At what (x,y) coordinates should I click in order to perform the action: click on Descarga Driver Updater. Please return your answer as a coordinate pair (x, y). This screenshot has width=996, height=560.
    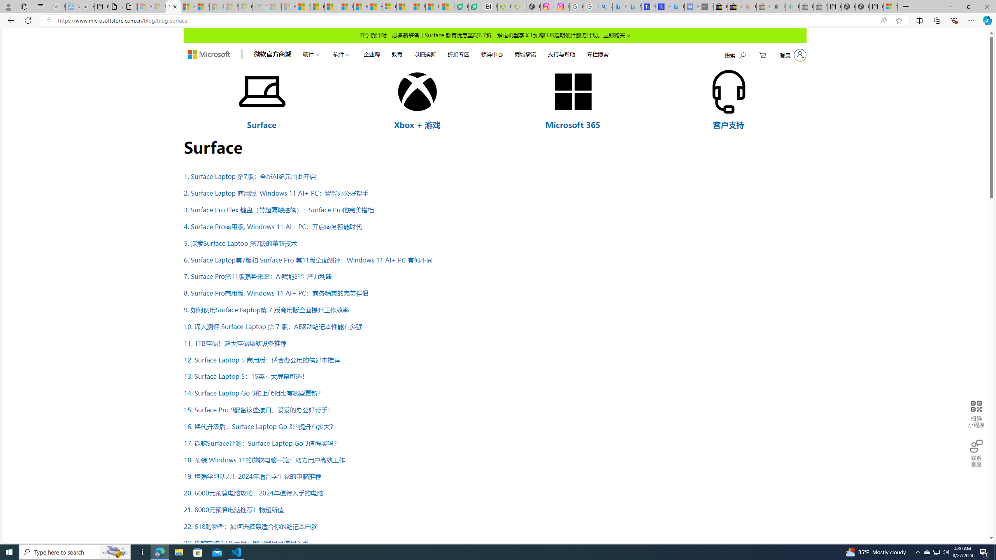
    Looking at the image, I should click on (519, 7).